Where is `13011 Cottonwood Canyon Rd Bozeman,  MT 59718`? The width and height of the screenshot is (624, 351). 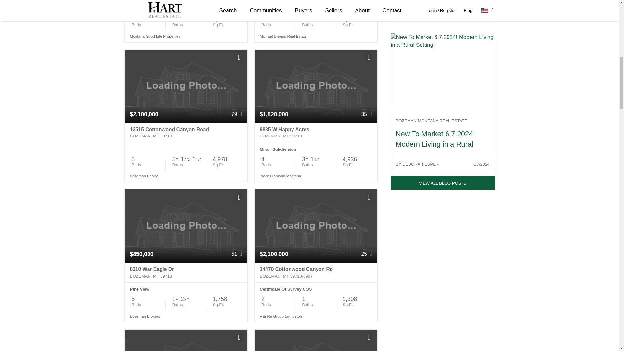
13011 Cottonwood Canyon Rd Bozeman,  MT 59718 is located at coordinates (316, 1).